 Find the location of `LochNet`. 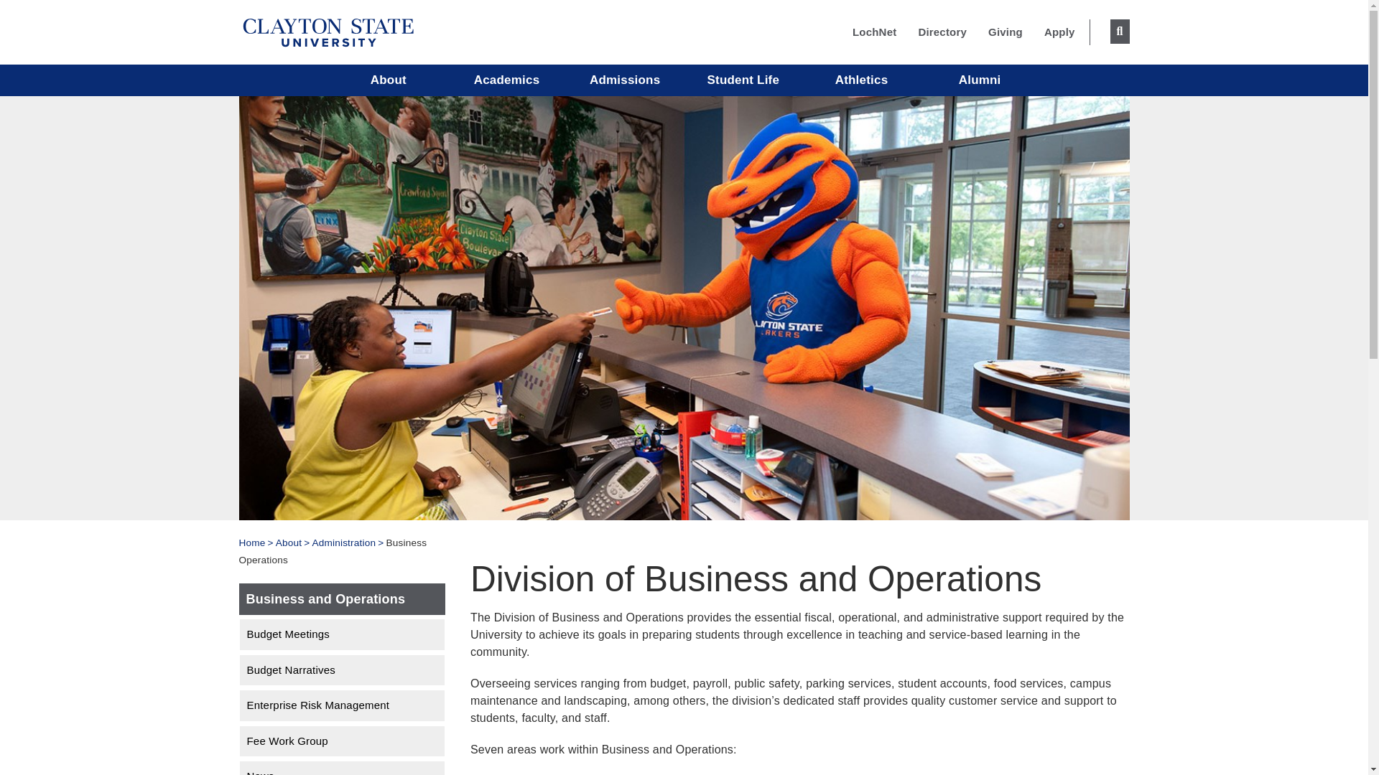

LochNet is located at coordinates (874, 32).